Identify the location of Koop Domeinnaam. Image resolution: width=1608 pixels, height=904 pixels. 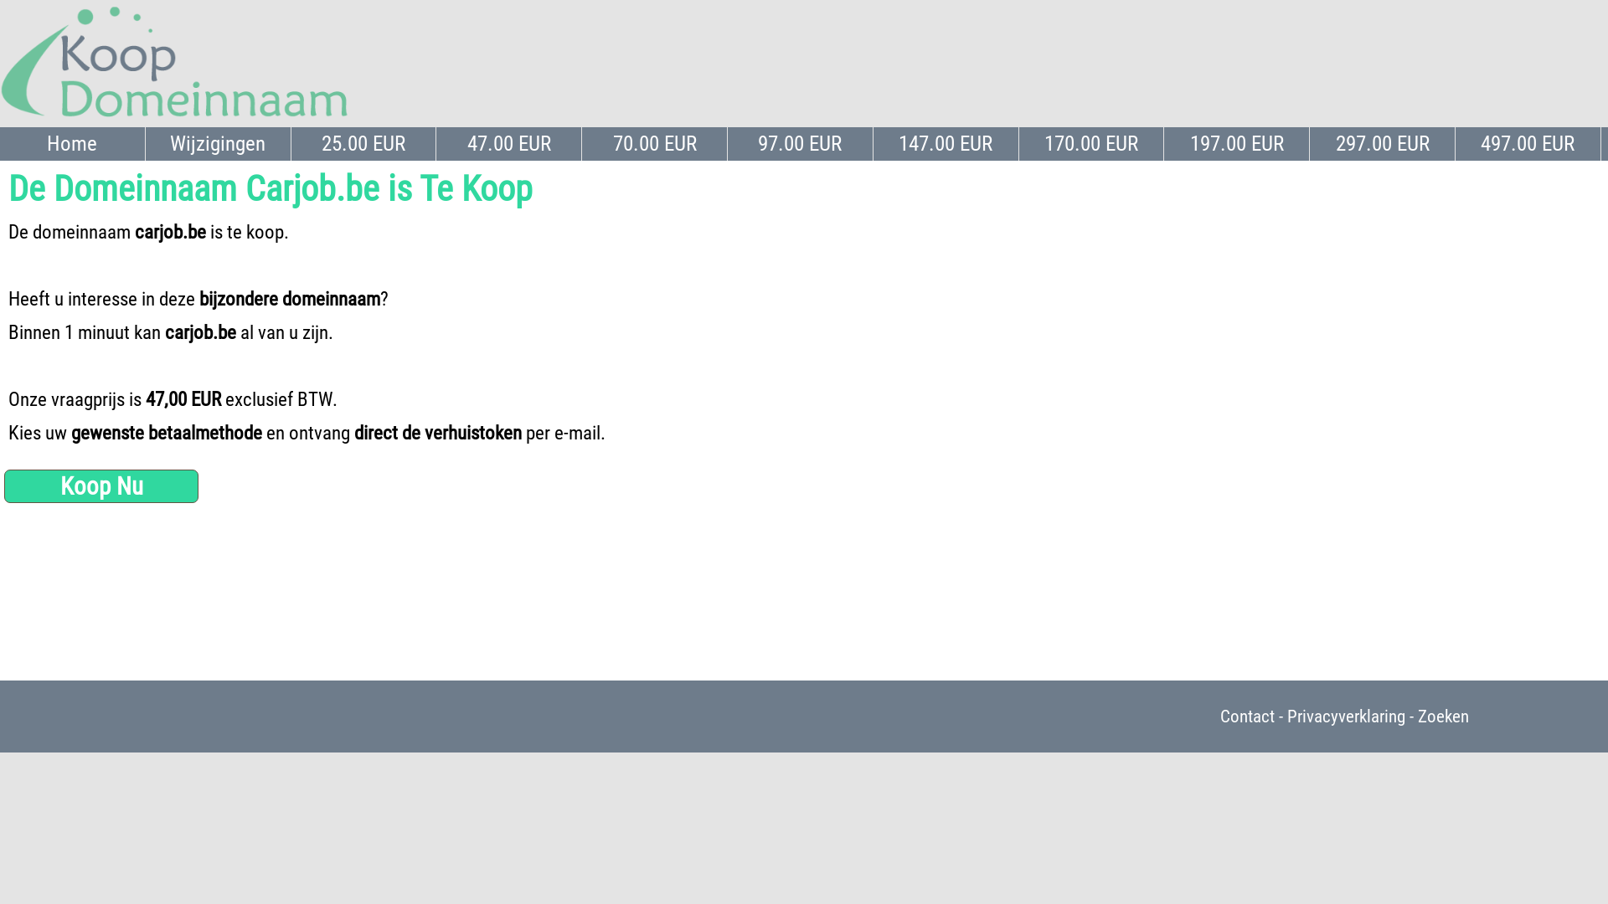
(174, 120).